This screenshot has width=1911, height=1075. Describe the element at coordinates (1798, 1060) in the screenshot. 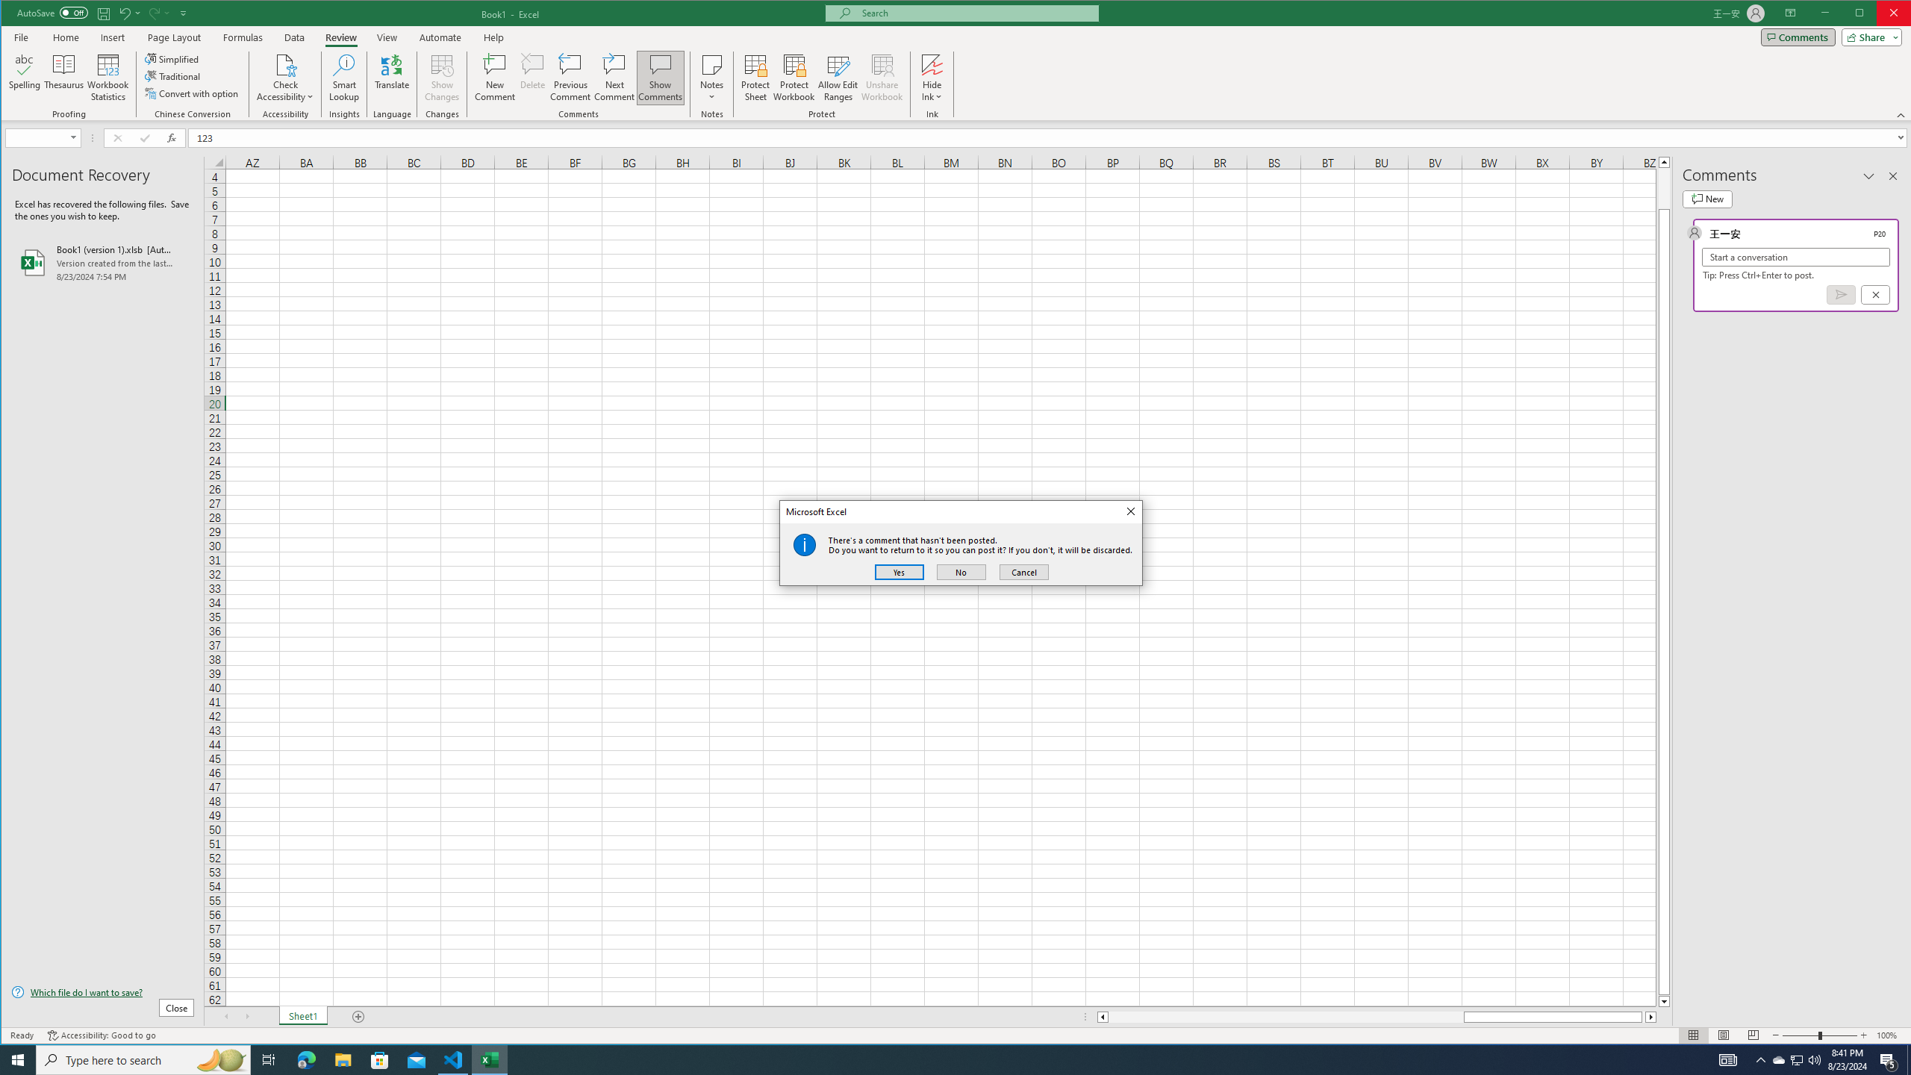

I see `Smart Lookup` at that location.